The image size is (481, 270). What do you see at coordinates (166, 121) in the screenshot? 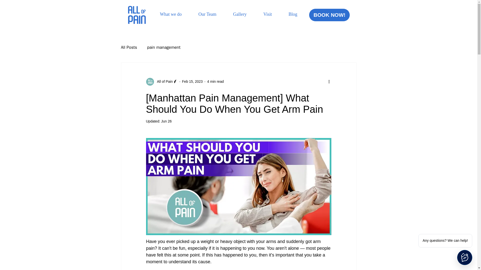
I see `Jun 26` at bounding box center [166, 121].